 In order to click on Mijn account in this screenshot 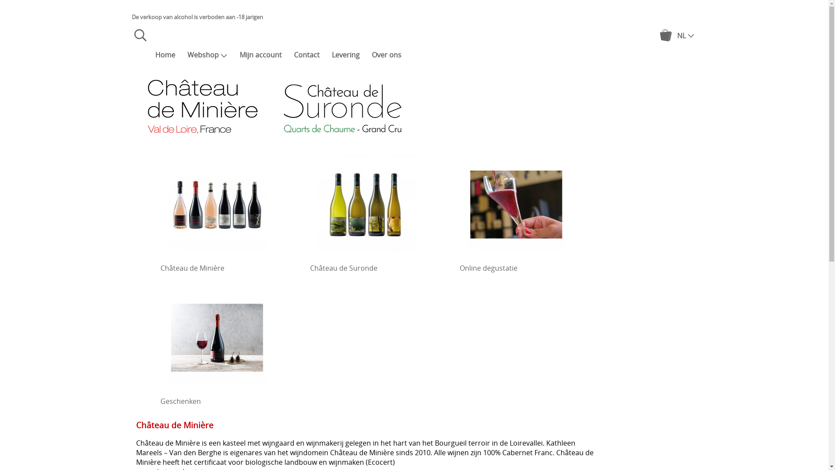, I will do `click(260, 55)`.